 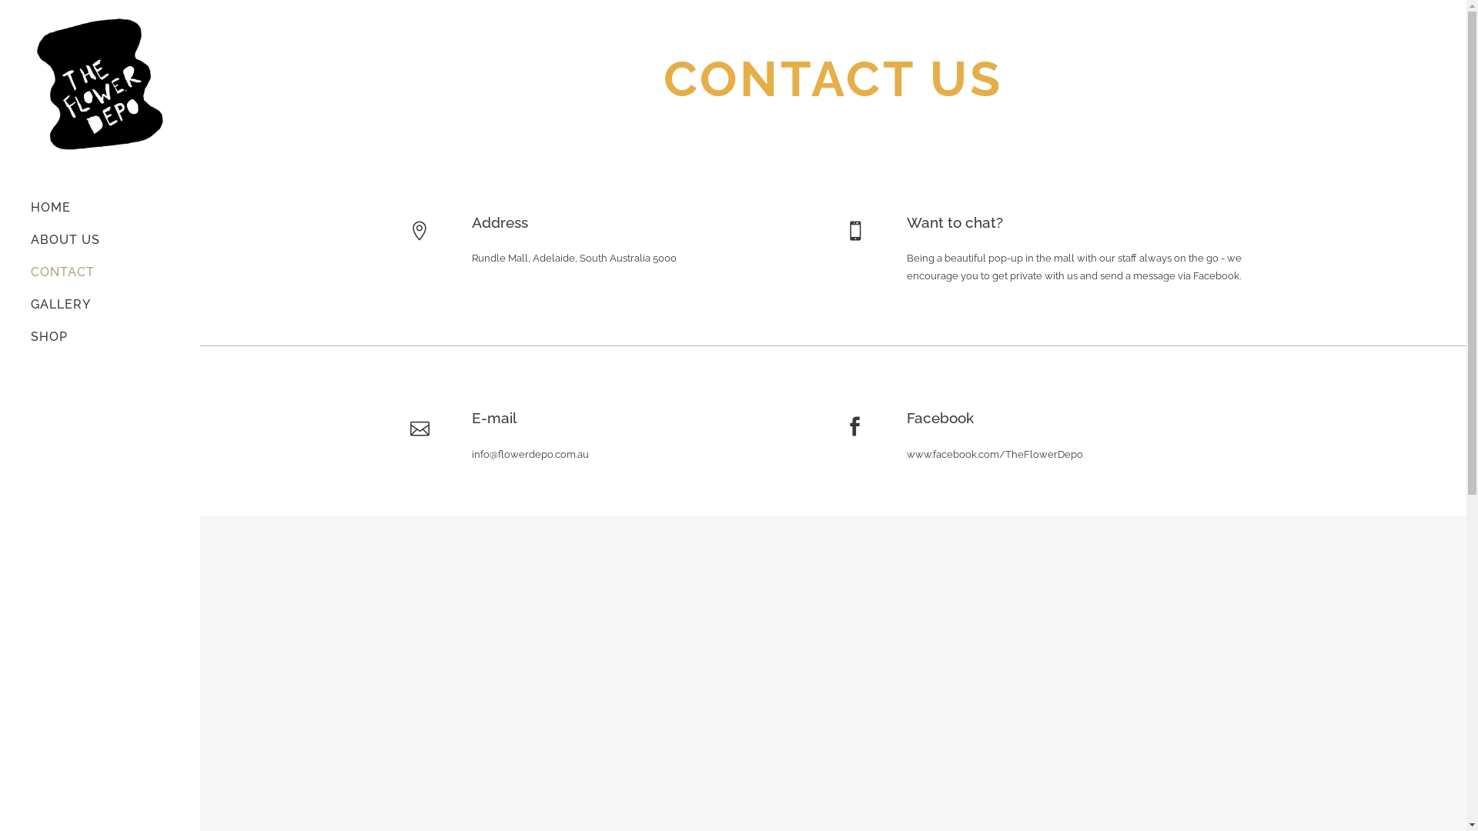 I want to click on SHOP, so click(x=100, y=337).